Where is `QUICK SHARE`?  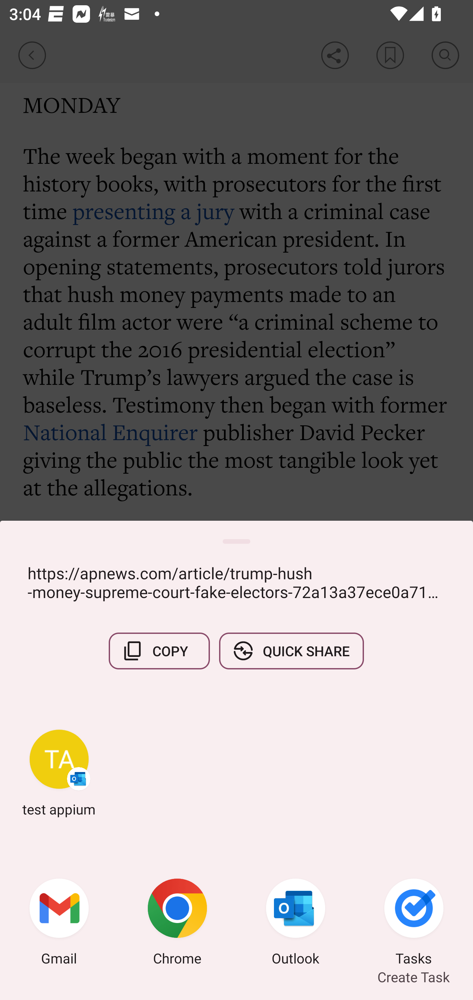 QUICK SHARE is located at coordinates (291, 651).